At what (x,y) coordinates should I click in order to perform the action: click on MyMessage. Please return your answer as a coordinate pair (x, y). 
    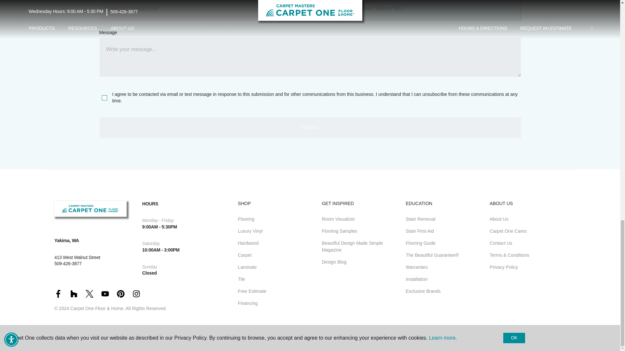
    Looking at the image, I should click on (310, 57).